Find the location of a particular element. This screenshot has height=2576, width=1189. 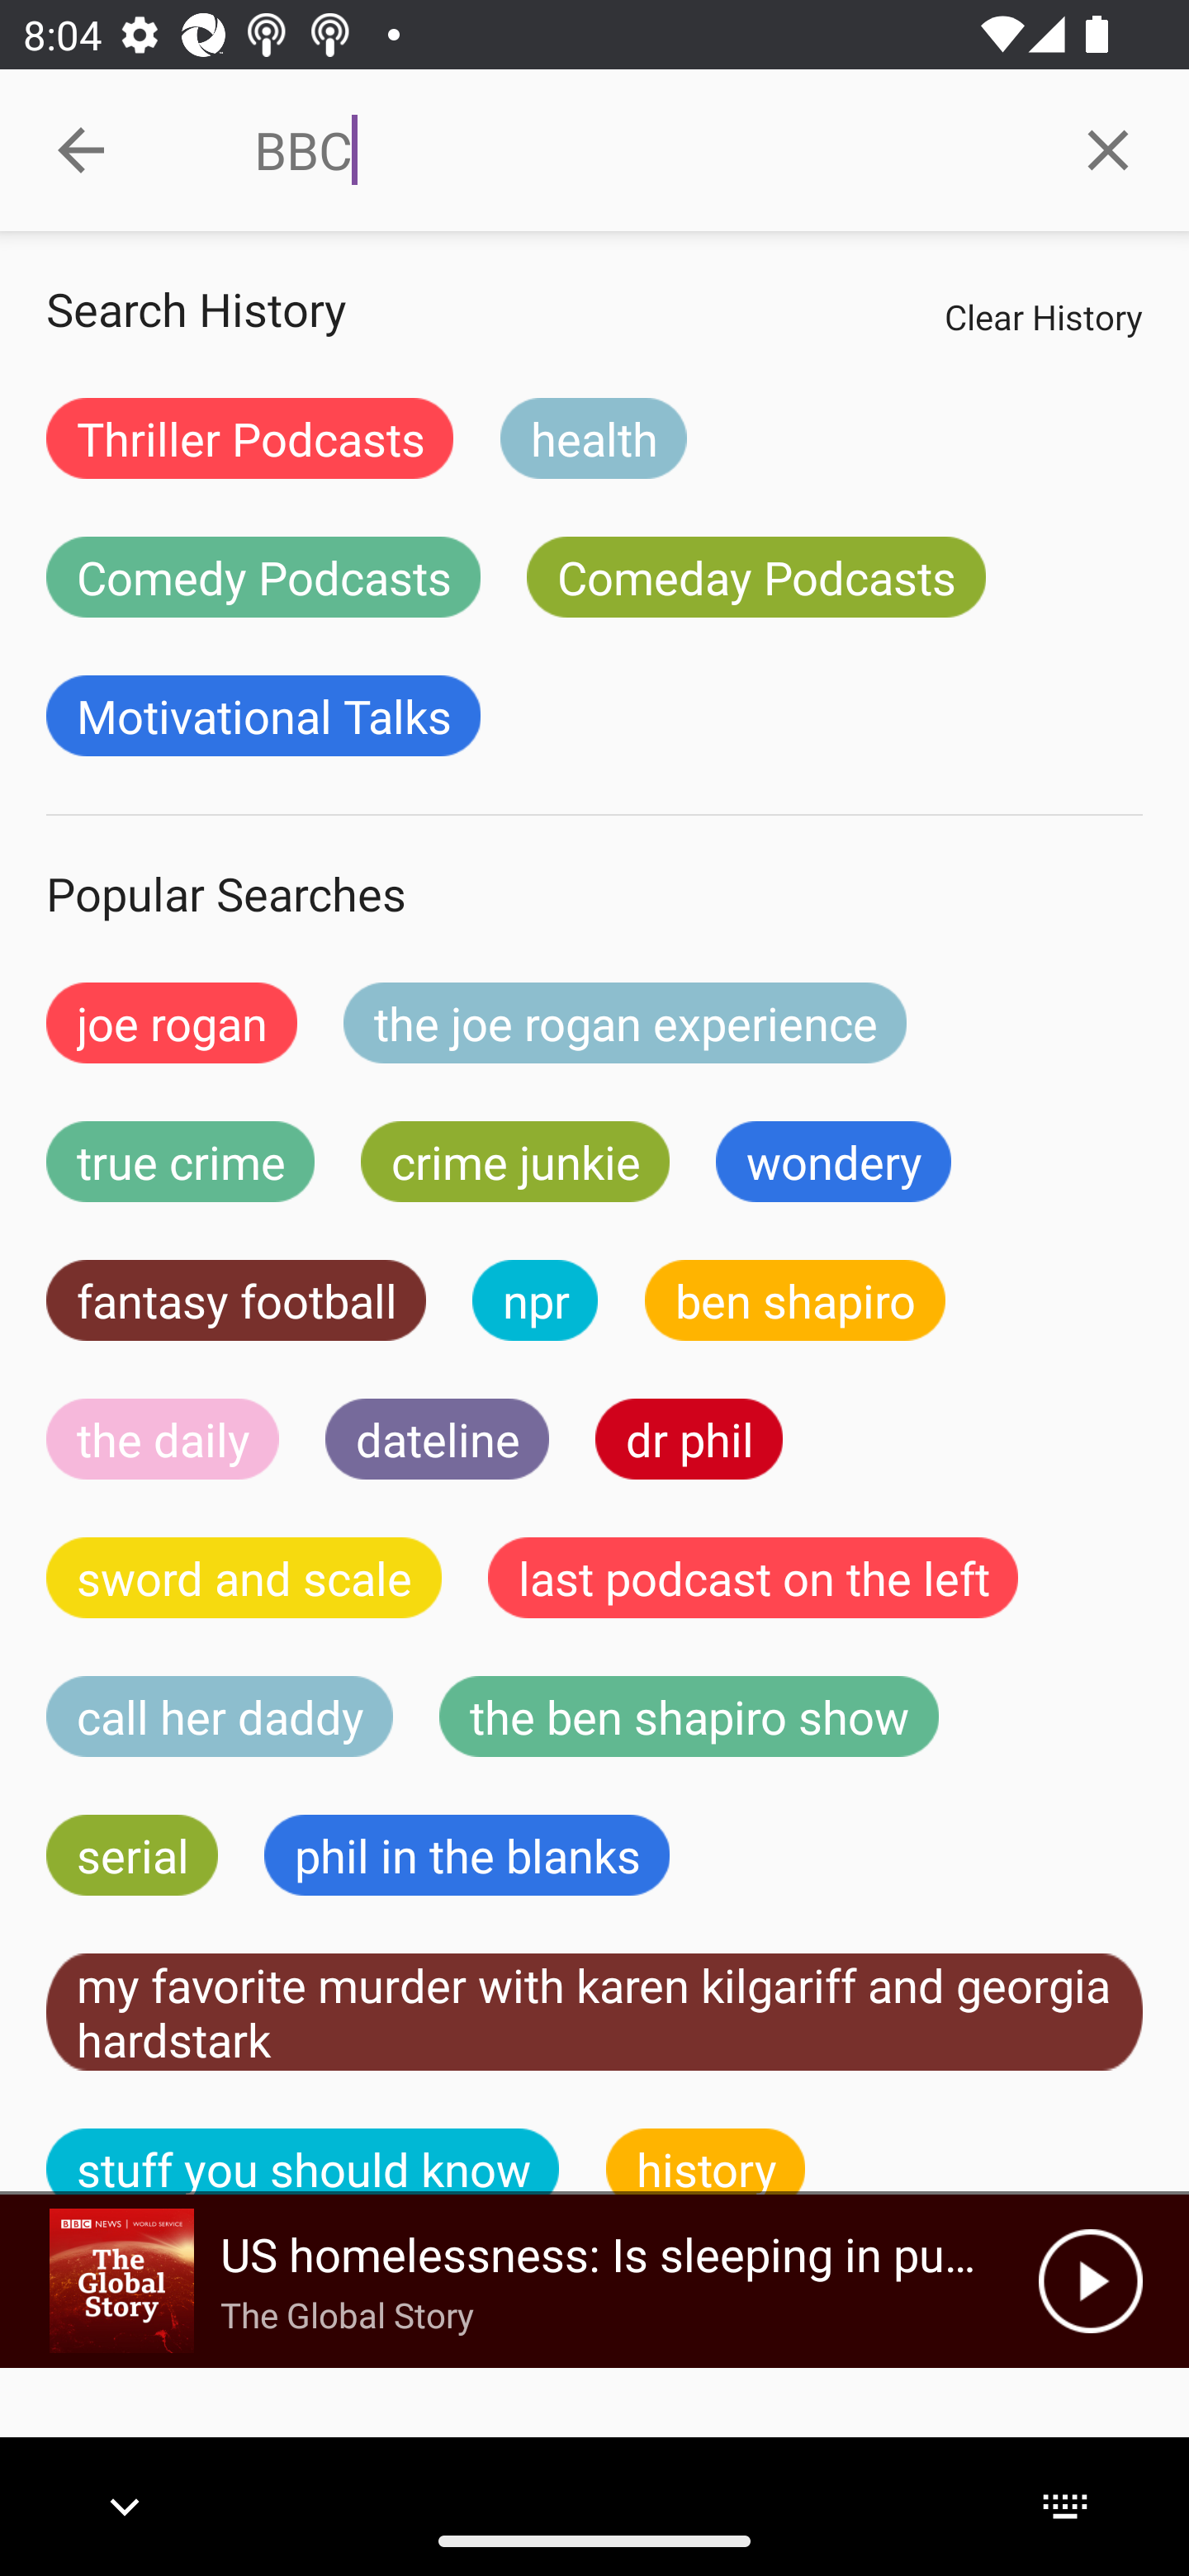

Play is located at coordinates (1090, 2280).